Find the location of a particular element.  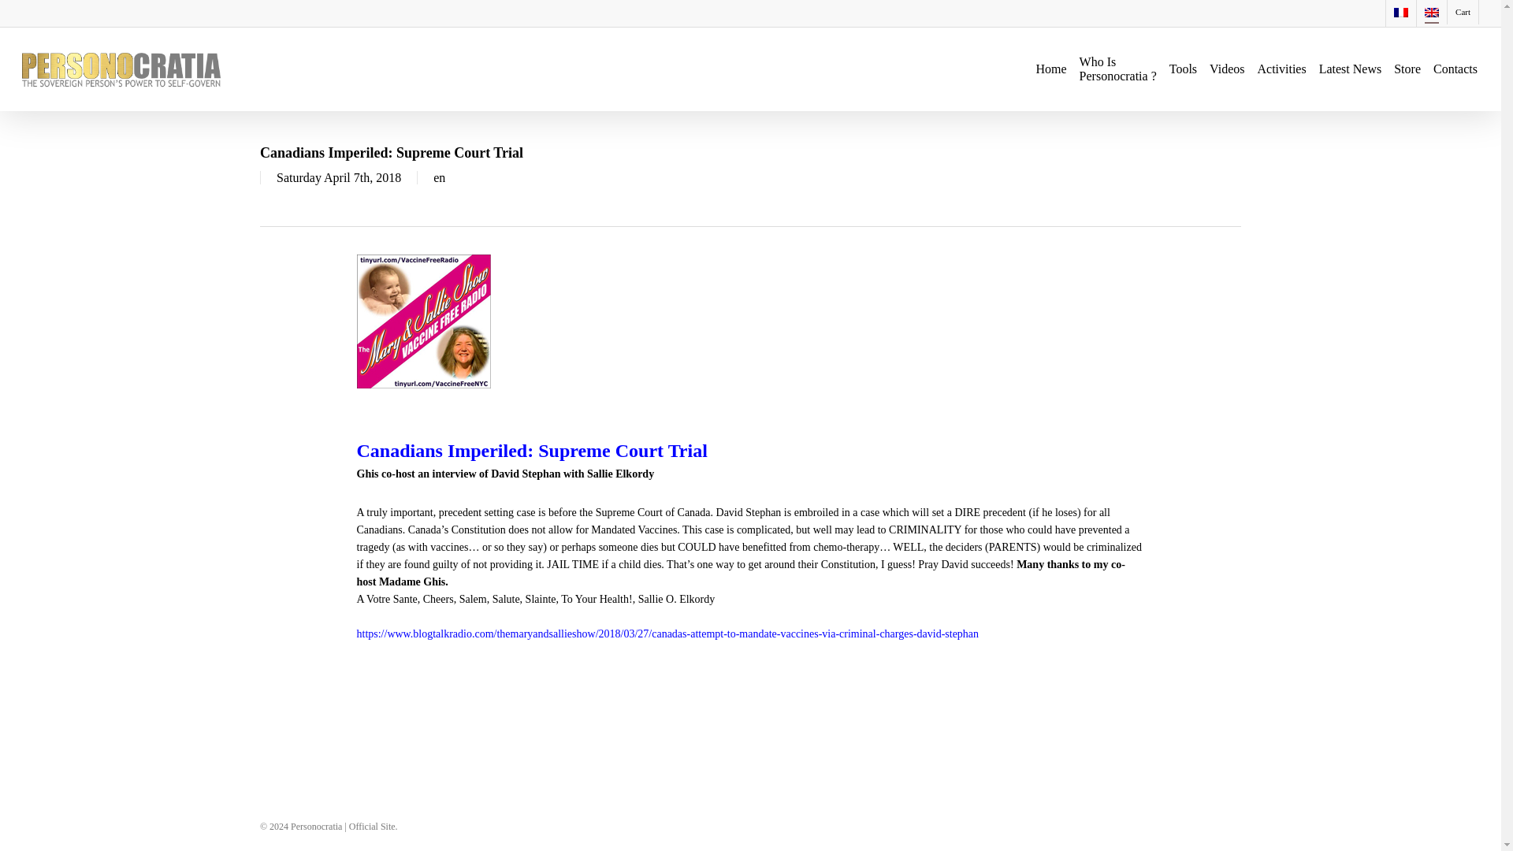

Tools is located at coordinates (1462, 13).